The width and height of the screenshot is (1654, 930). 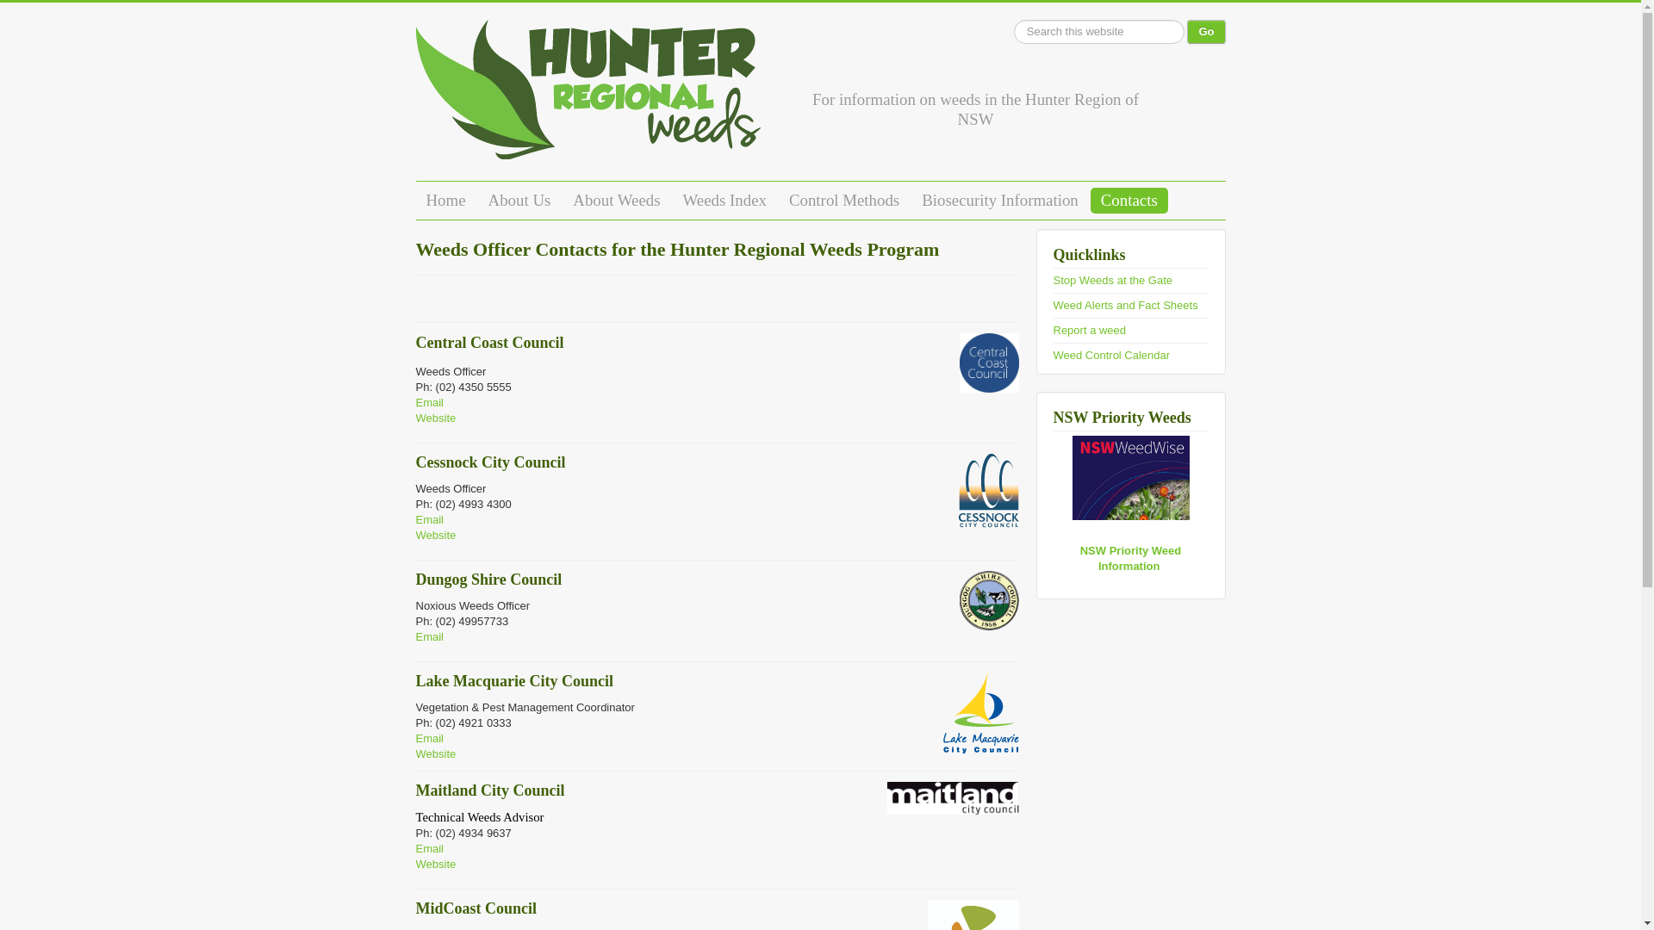 What do you see at coordinates (429, 849) in the screenshot?
I see `Email` at bounding box center [429, 849].